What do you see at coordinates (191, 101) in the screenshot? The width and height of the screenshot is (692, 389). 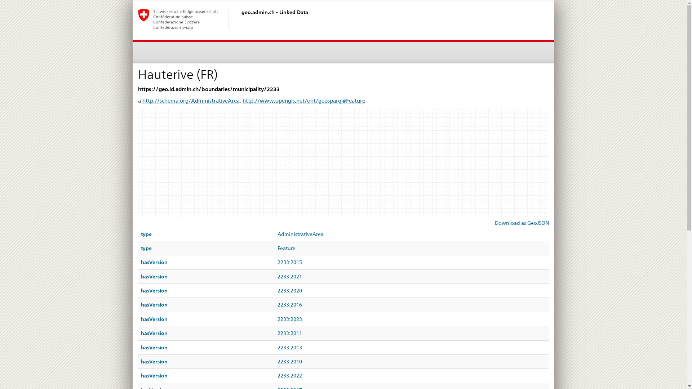 I see `http://schema.org/AdministrativeArea` at bounding box center [191, 101].